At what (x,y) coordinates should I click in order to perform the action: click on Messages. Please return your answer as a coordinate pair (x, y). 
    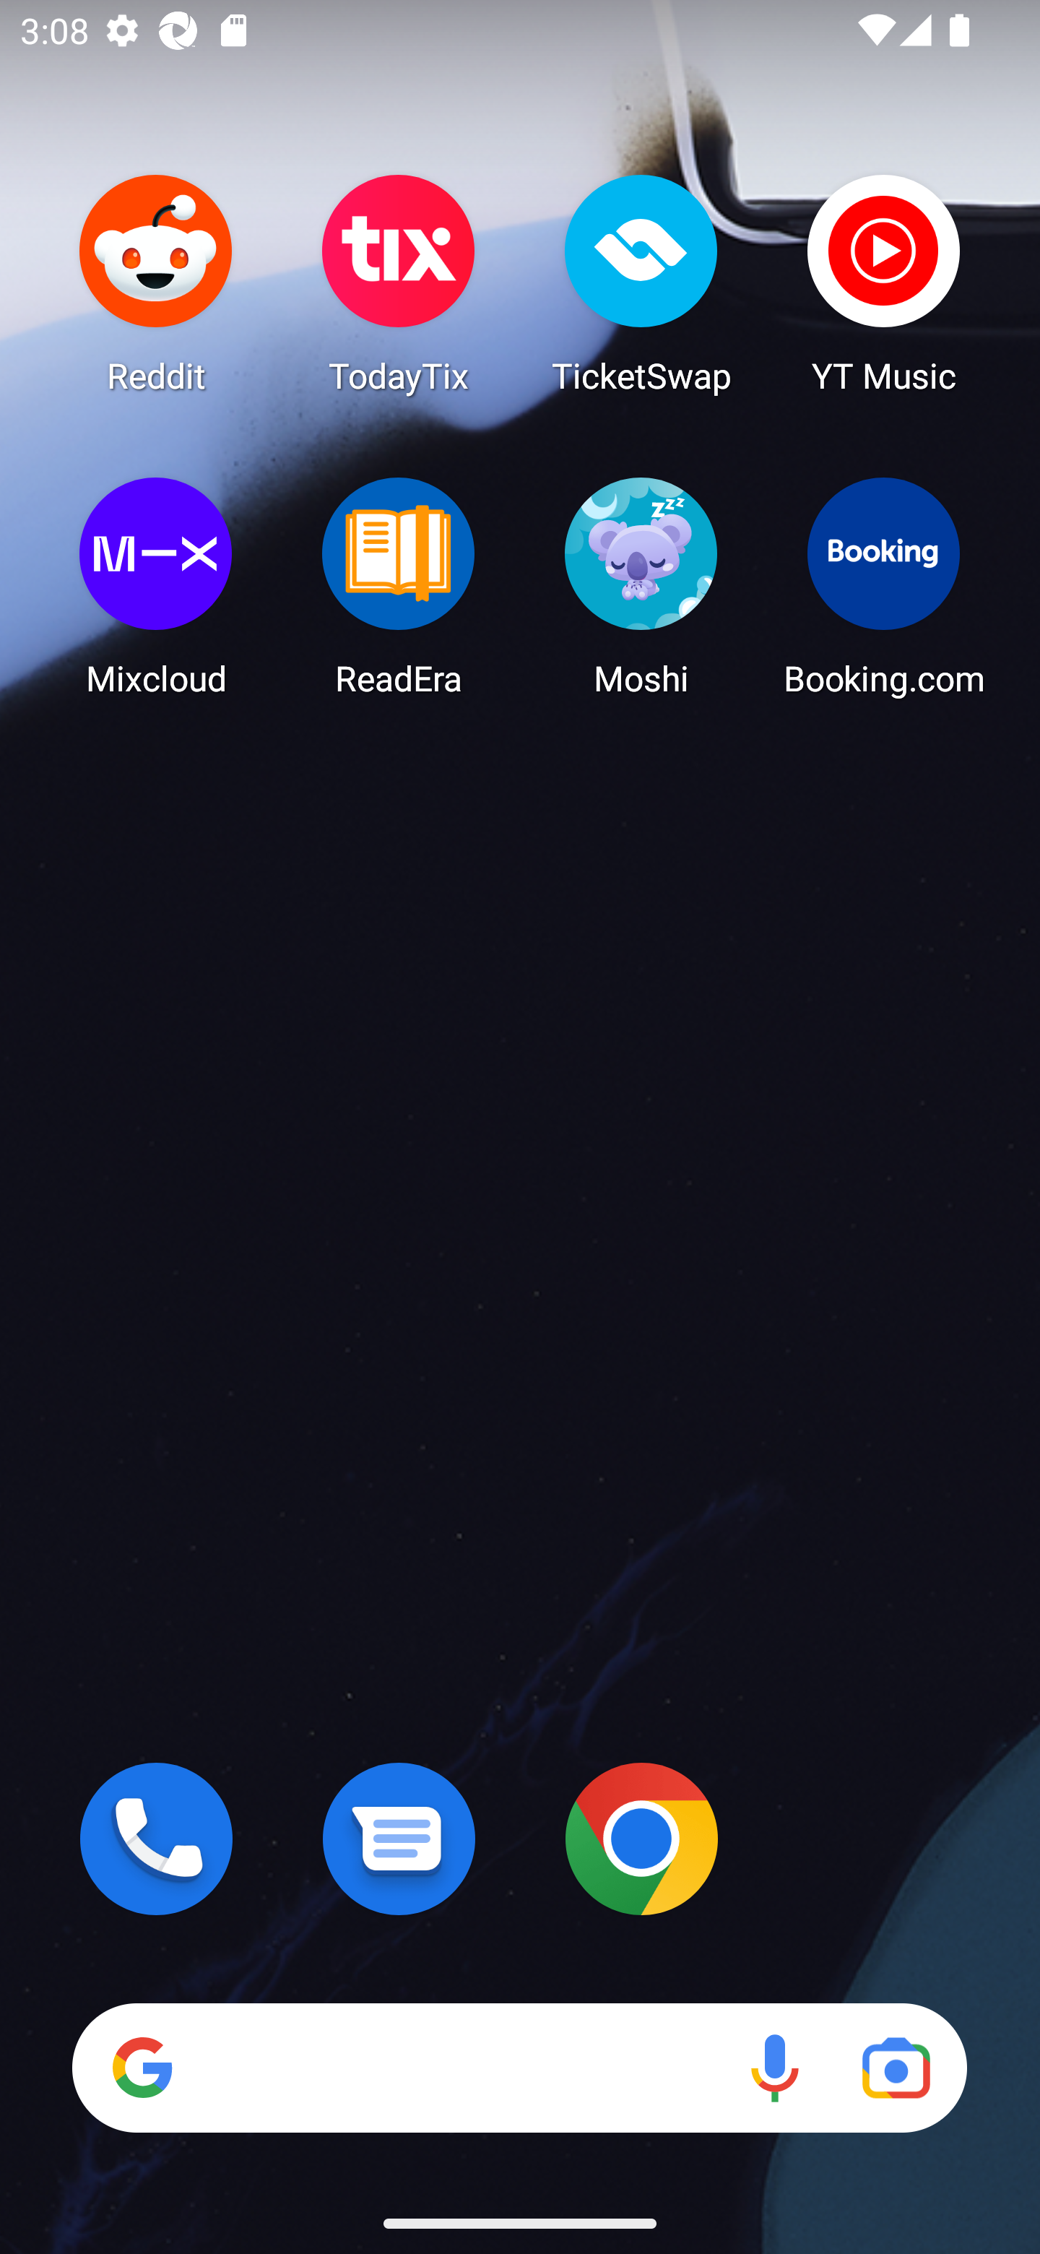
    Looking at the image, I should click on (399, 1839).